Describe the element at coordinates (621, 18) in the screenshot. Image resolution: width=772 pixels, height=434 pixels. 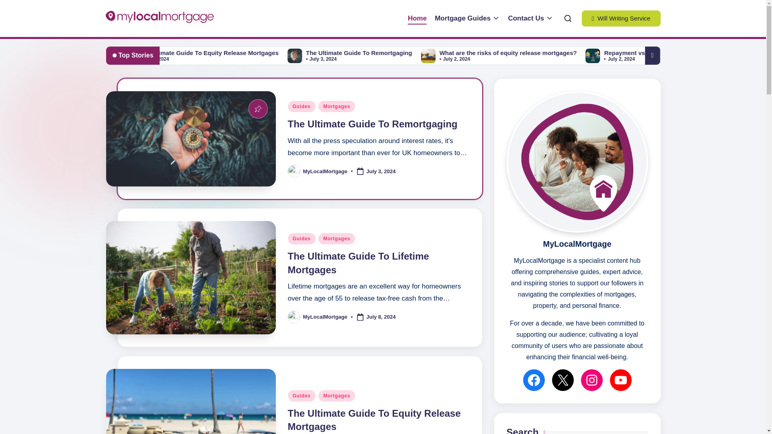
I see `Will Writing Service` at that location.